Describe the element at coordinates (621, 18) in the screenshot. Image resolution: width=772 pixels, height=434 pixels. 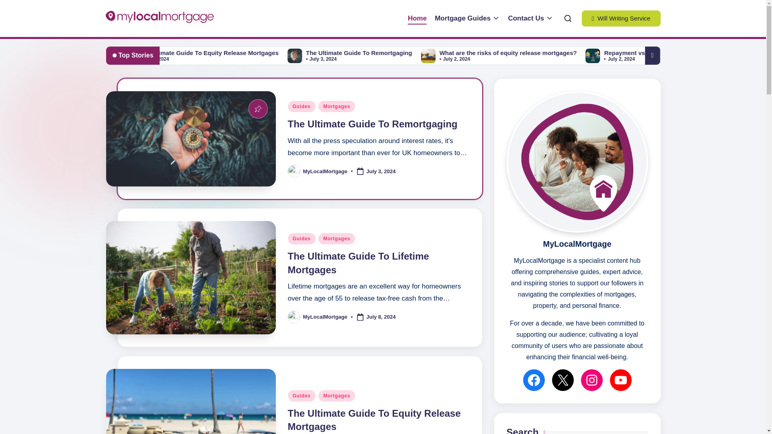
I see `Will Writing Service` at that location.